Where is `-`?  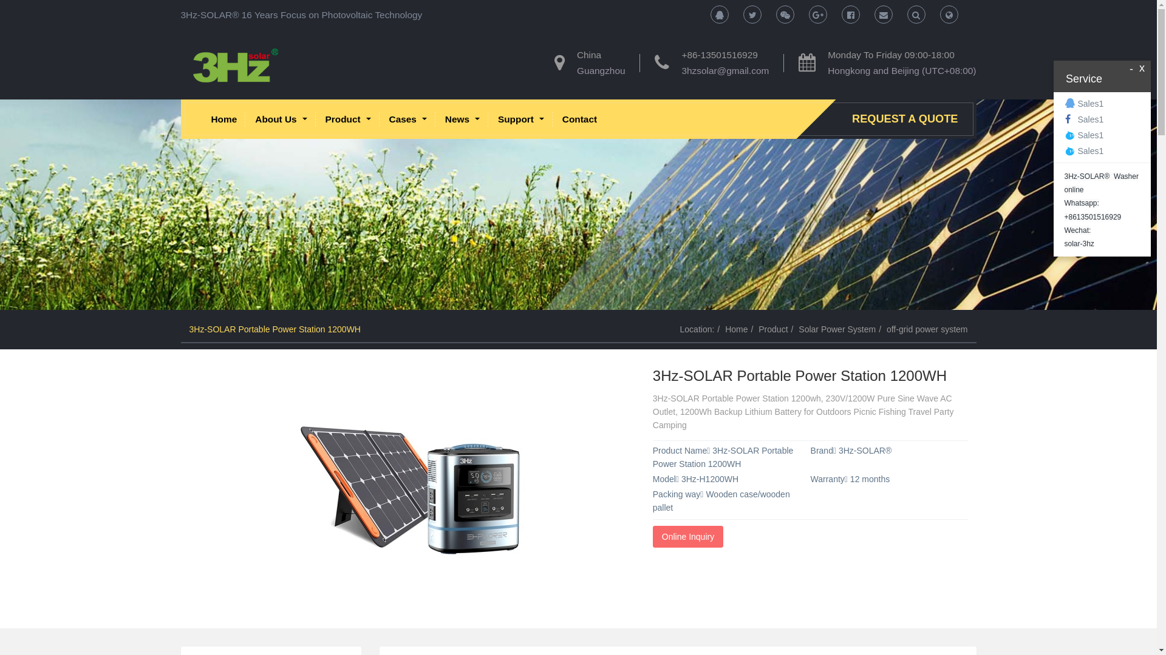 - is located at coordinates (1131, 69).